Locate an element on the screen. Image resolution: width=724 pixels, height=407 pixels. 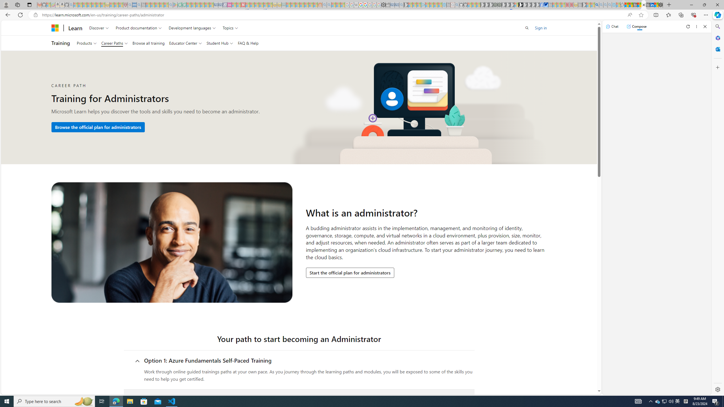
Close Customize pane is located at coordinates (717, 67).